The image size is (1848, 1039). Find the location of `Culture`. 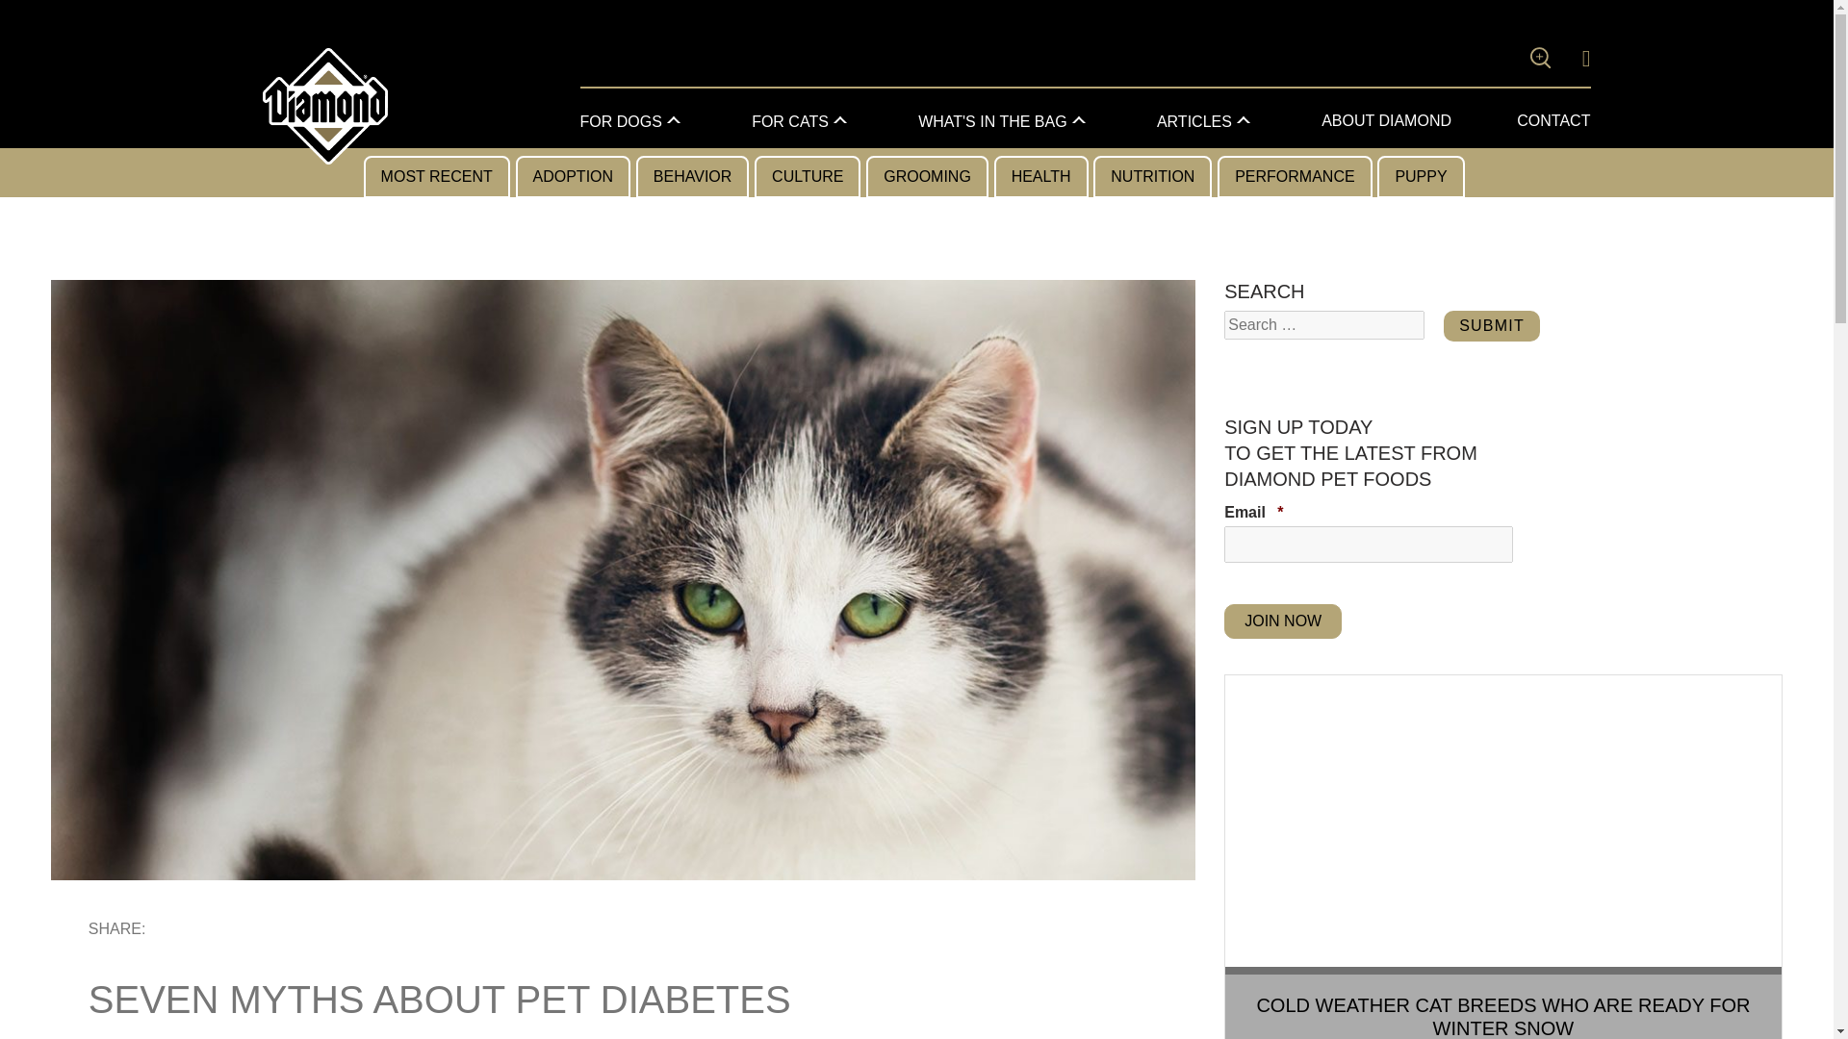

Culture is located at coordinates (807, 177).